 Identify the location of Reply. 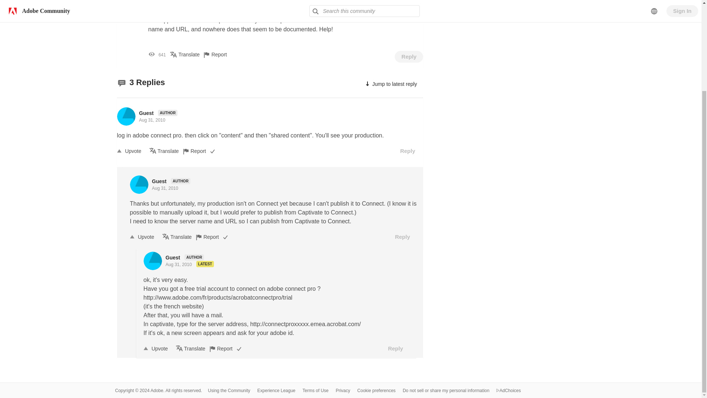
(408, 151).